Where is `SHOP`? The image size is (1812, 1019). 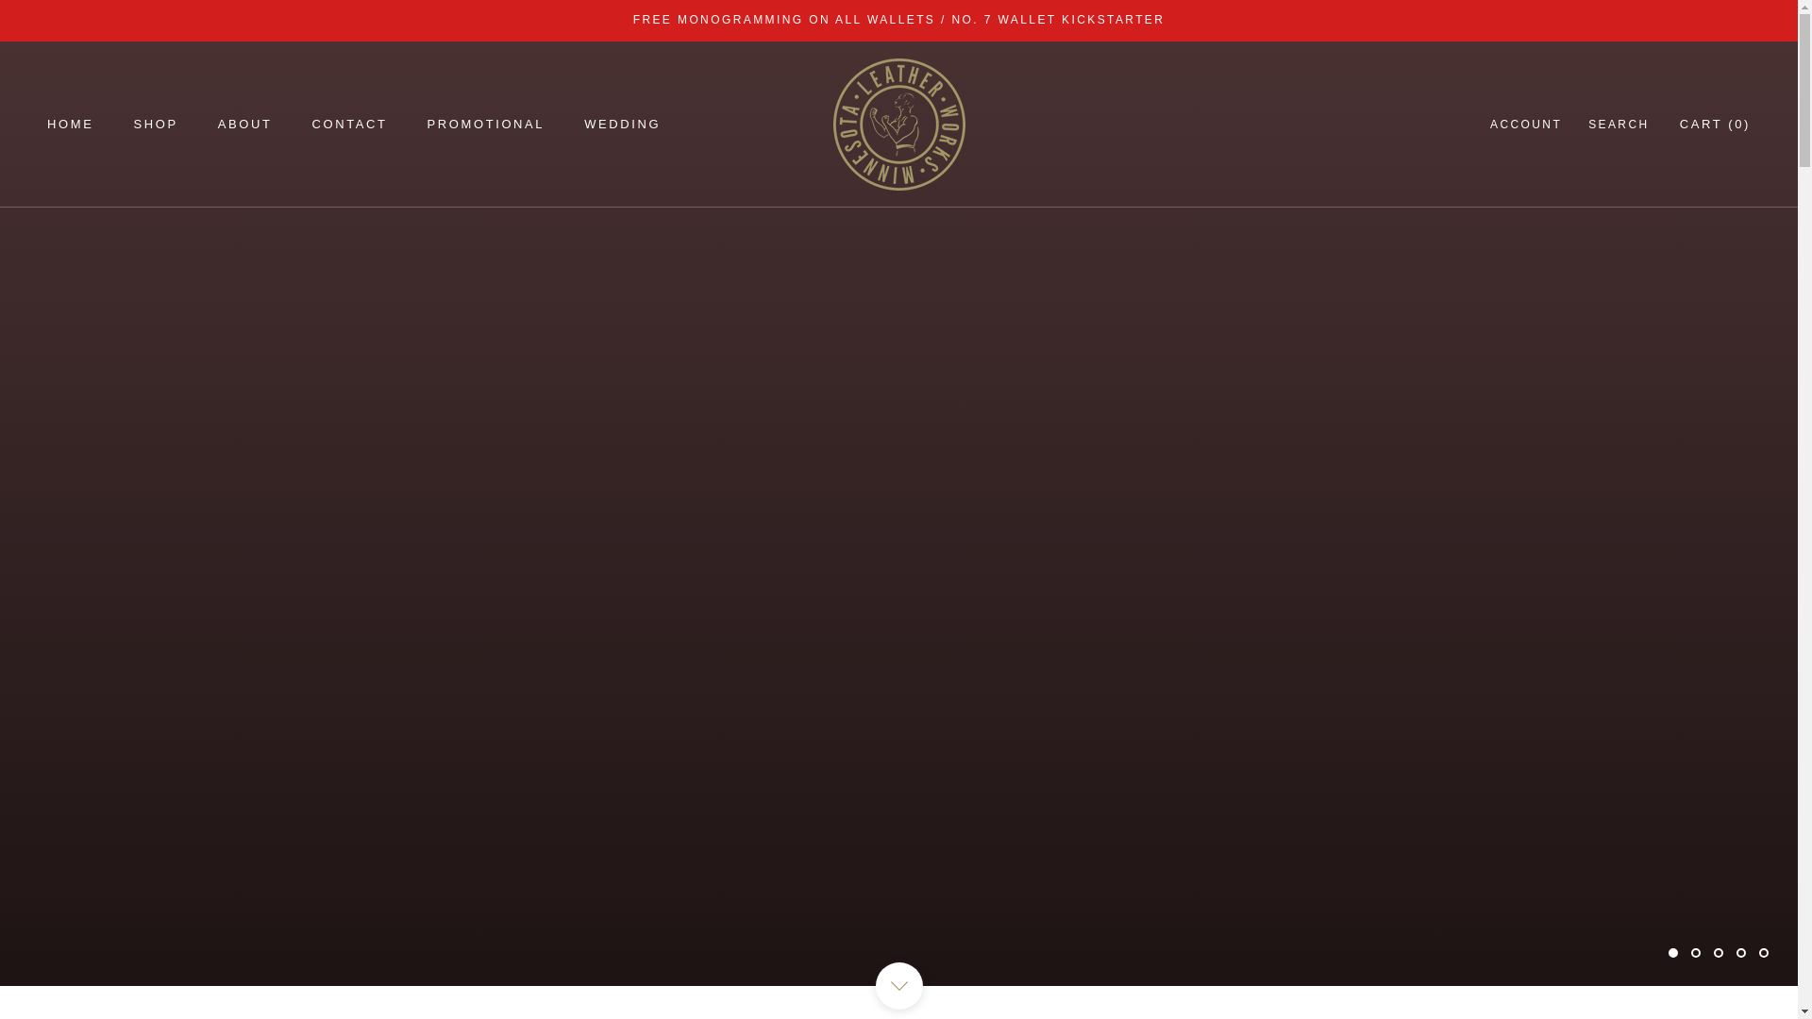 SHOP is located at coordinates (155, 125).